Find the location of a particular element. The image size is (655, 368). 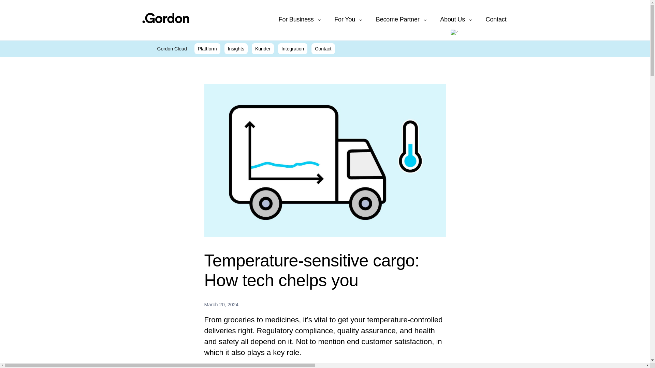

For Business is located at coordinates (300, 19).